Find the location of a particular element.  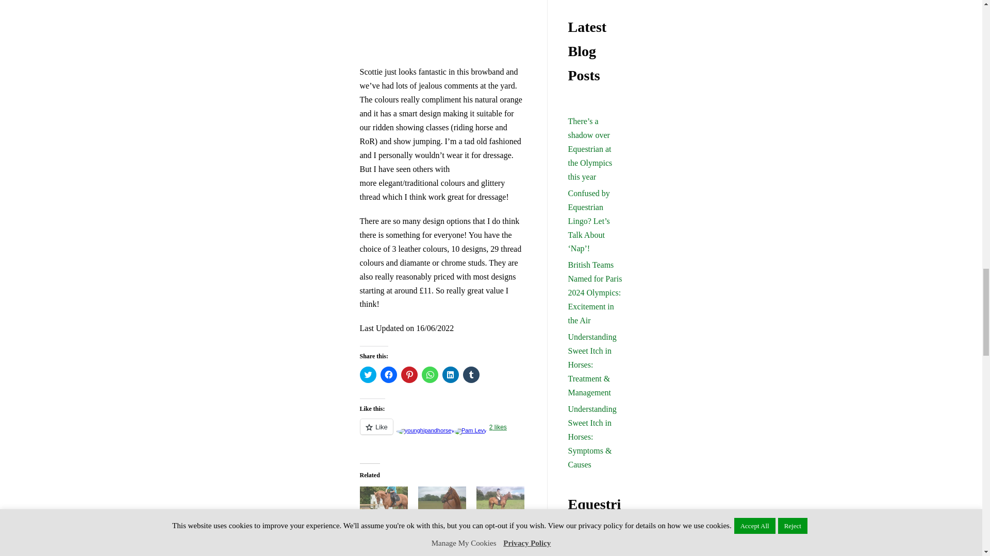

Like or Reblog is located at coordinates (443, 432).